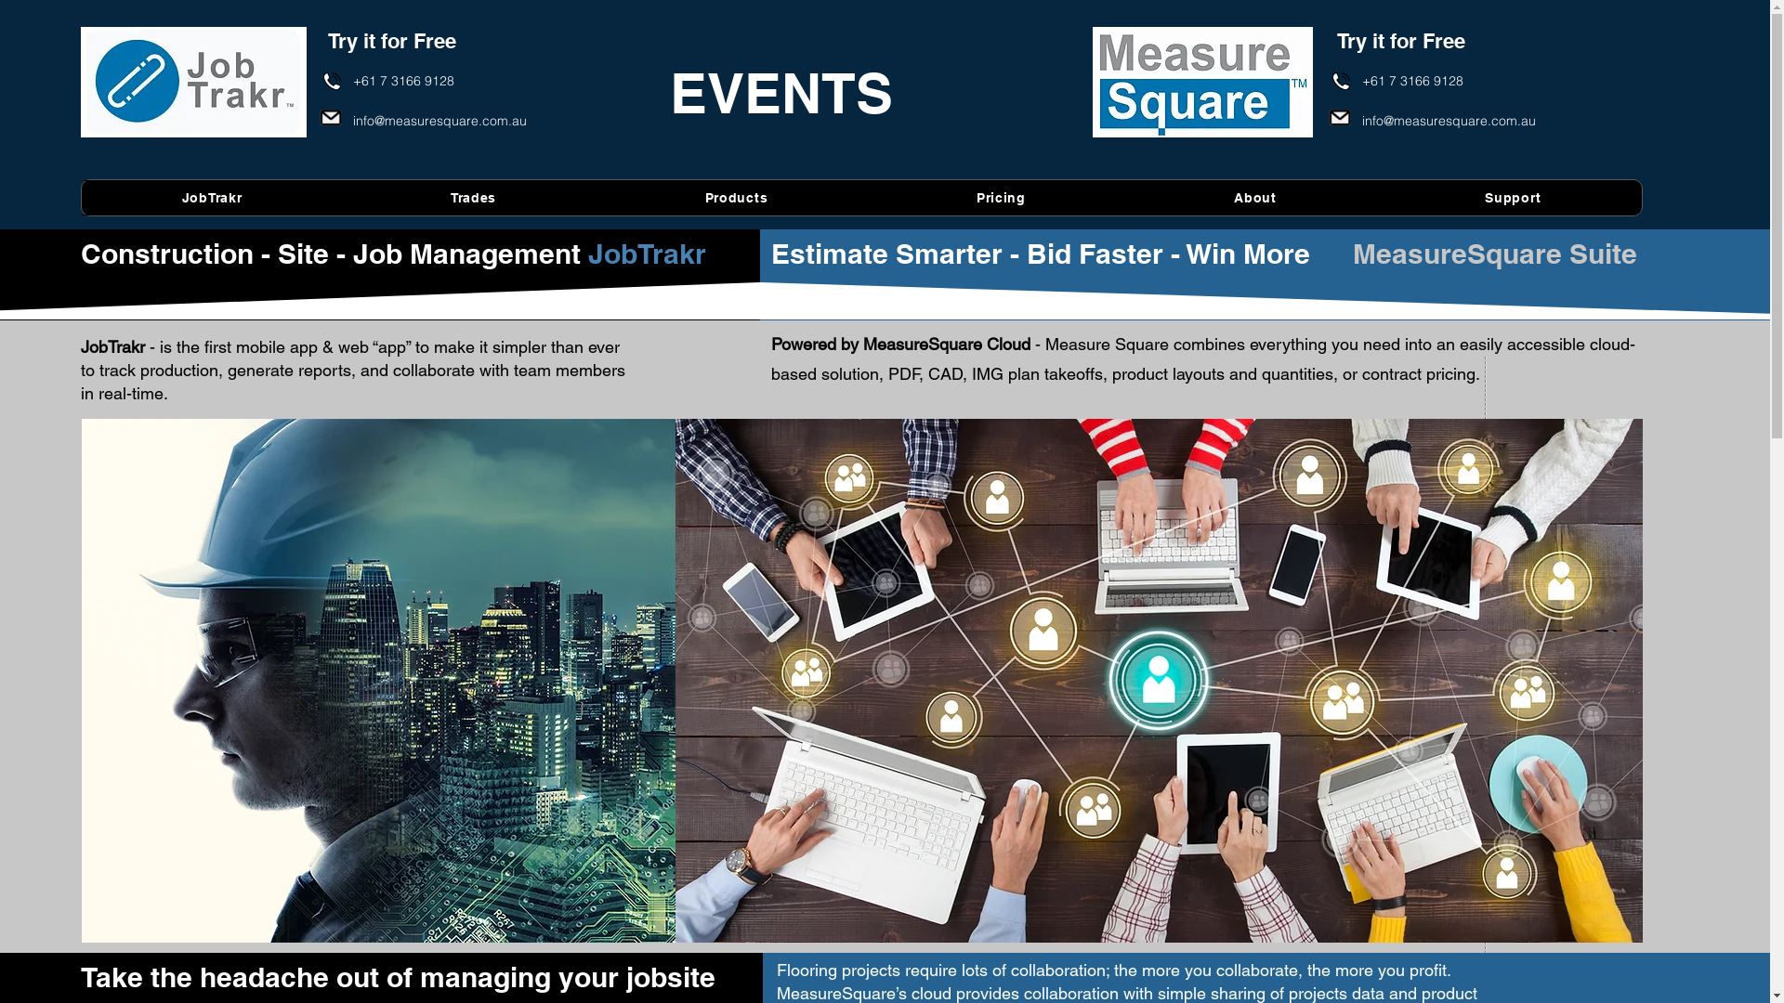 The image size is (1784, 1003). Describe the element at coordinates (1449, 121) in the screenshot. I see `info@measuresquare.com.au` at that location.